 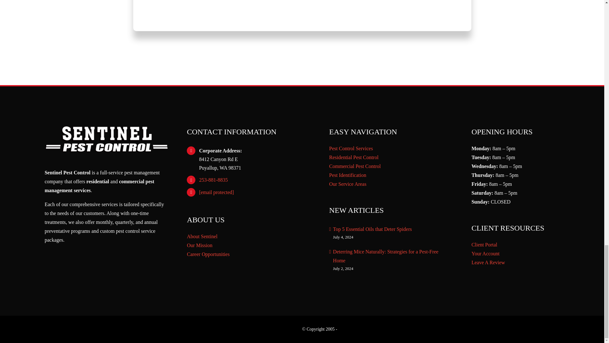 What do you see at coordinates (391, 148) in the screenshot?
I see `Pest Control Services` at bounding box center [391, 148].